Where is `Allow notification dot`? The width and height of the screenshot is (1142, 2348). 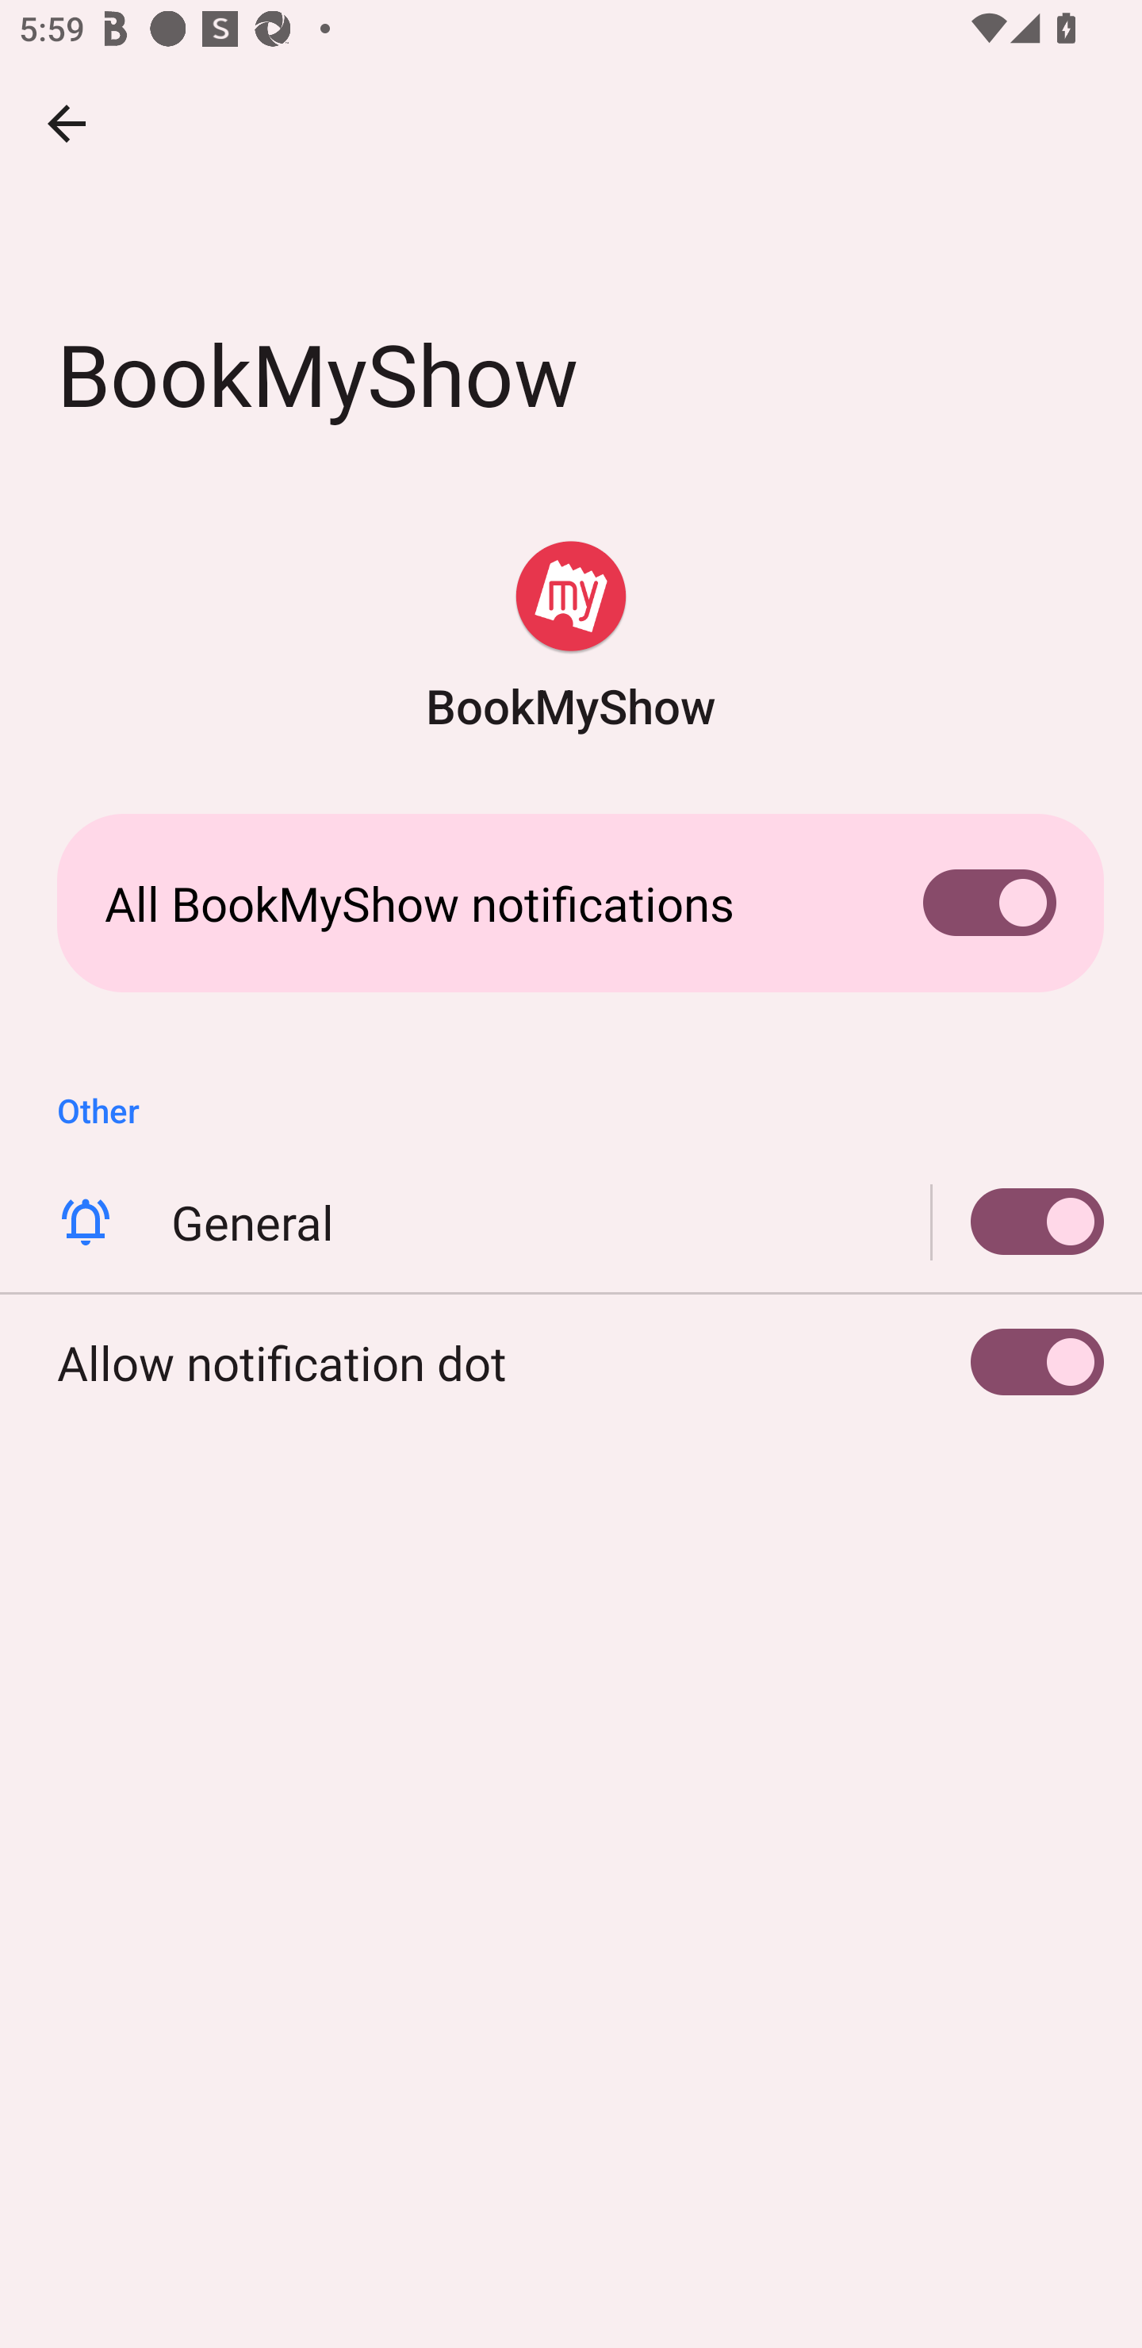 Allow notification dot is located at coordinates (571, 1361).